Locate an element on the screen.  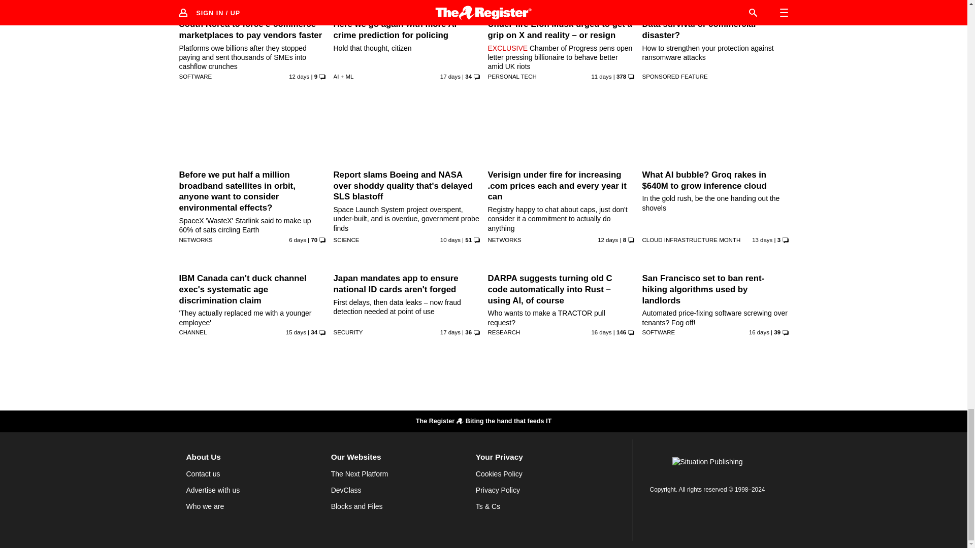
7 Aug 2024 5:58 is located at coordinates (299, 76).